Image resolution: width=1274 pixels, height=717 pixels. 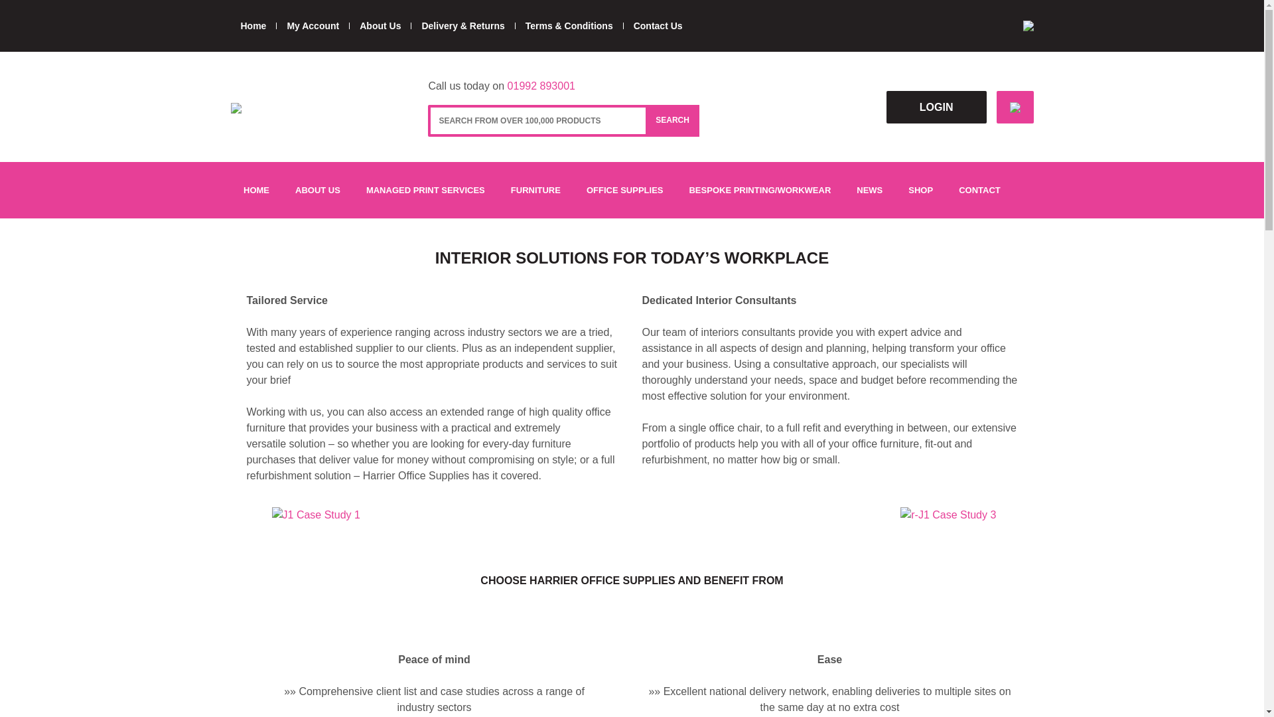 I want to click on ABOUT US, so click(x=318, y=190).